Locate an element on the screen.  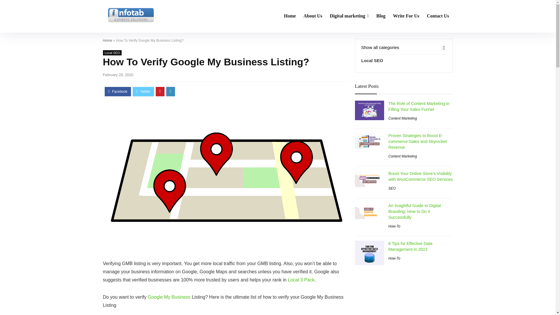
Local 3 Pack is located at coordinates (301, 280).